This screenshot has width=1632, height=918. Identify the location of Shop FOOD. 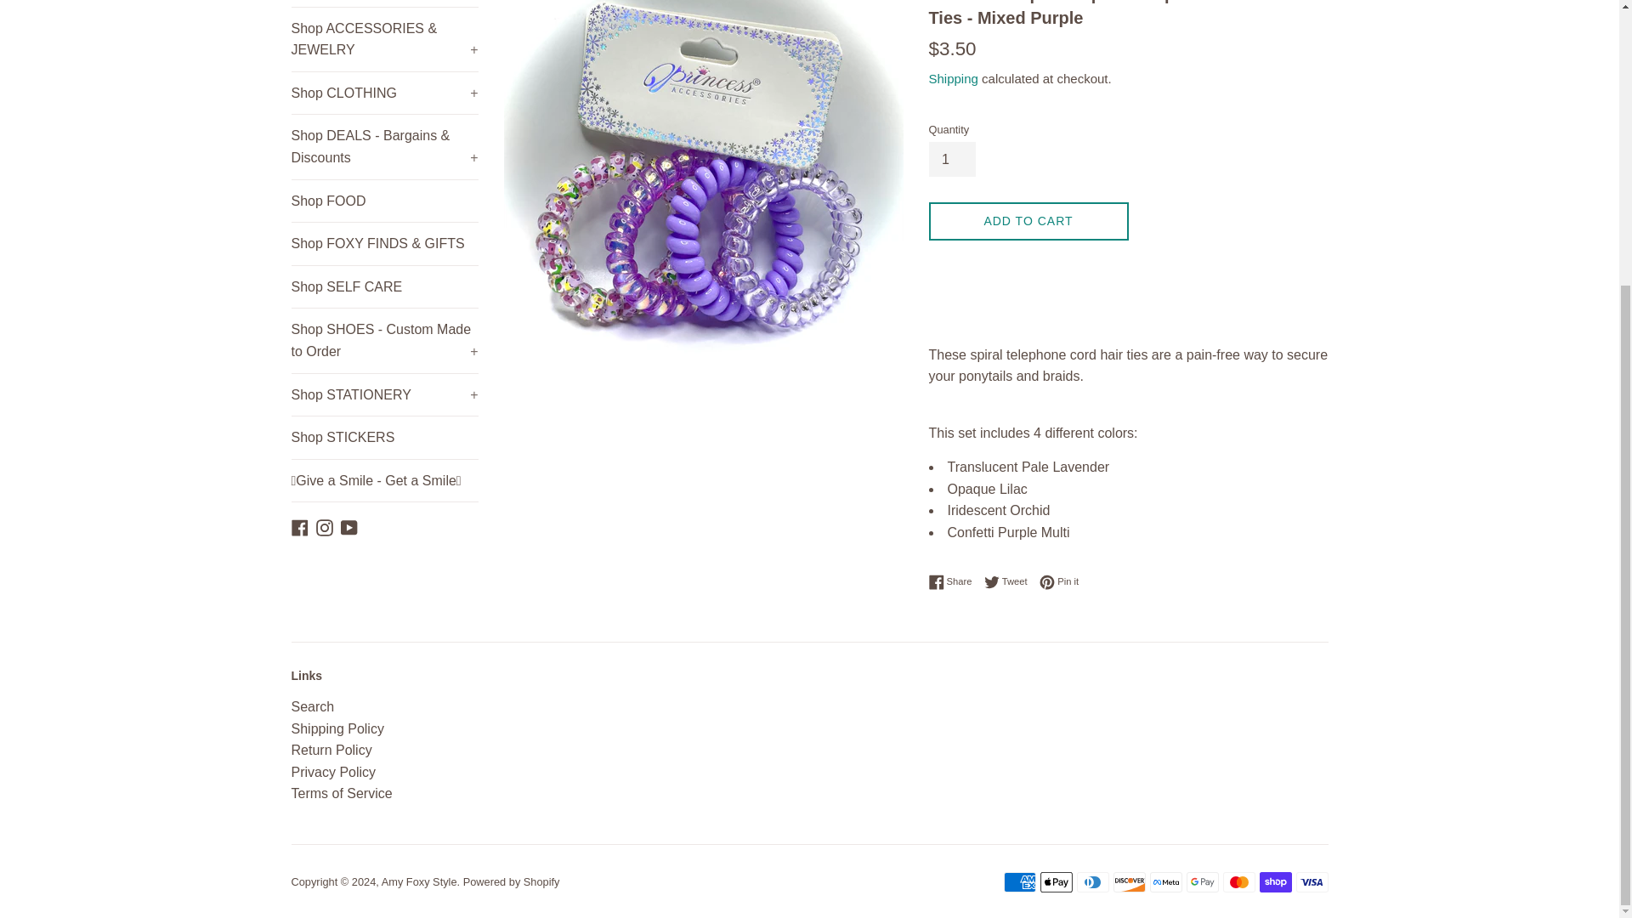
(384, 201).